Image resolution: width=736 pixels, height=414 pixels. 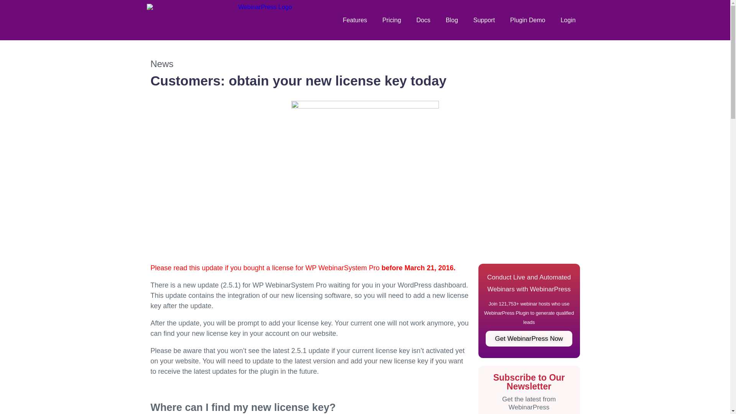 I want to click on Plugin Demo, so click(x=528, y=20).